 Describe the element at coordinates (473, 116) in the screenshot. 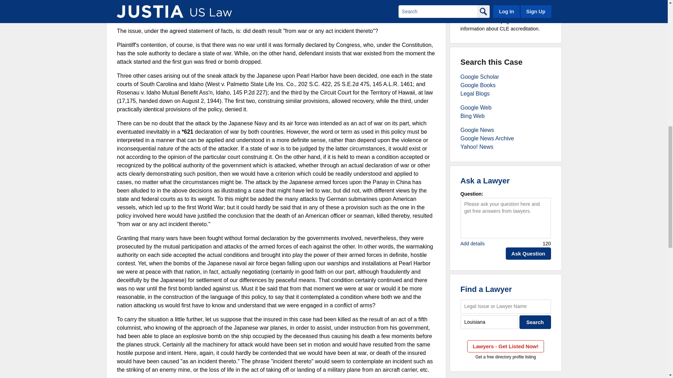

I see `Law - Bing Web` at that location.